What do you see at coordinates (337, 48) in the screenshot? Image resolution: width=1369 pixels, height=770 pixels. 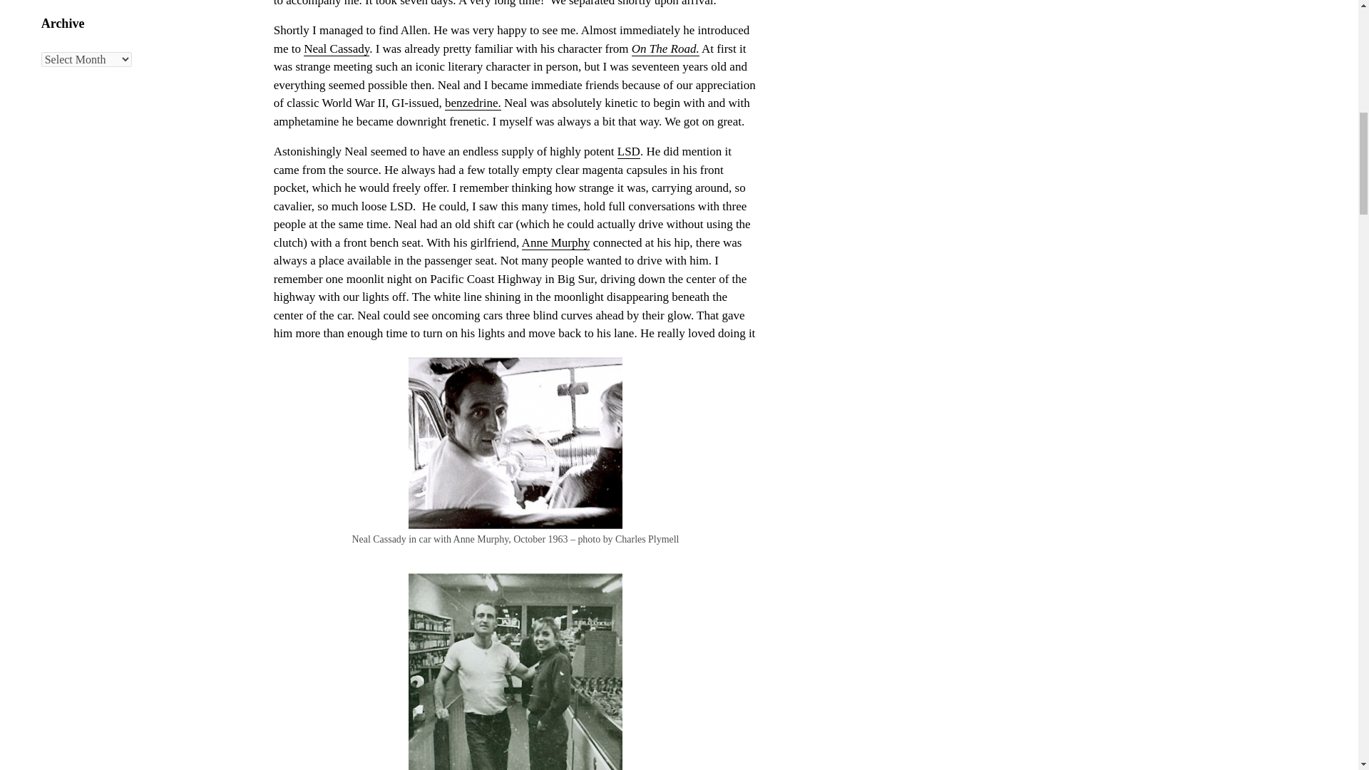 I see `Neal Cassady` at bounding box center [337, 48].